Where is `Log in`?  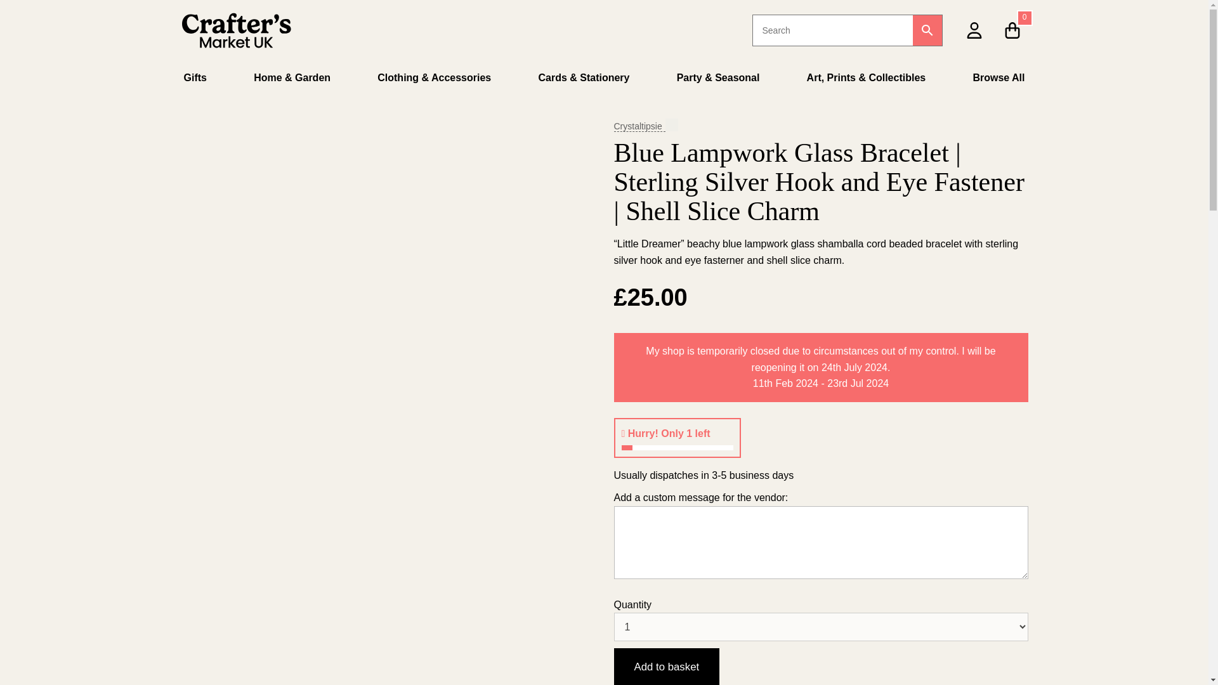 Log in is located at coordinates (861, 88).